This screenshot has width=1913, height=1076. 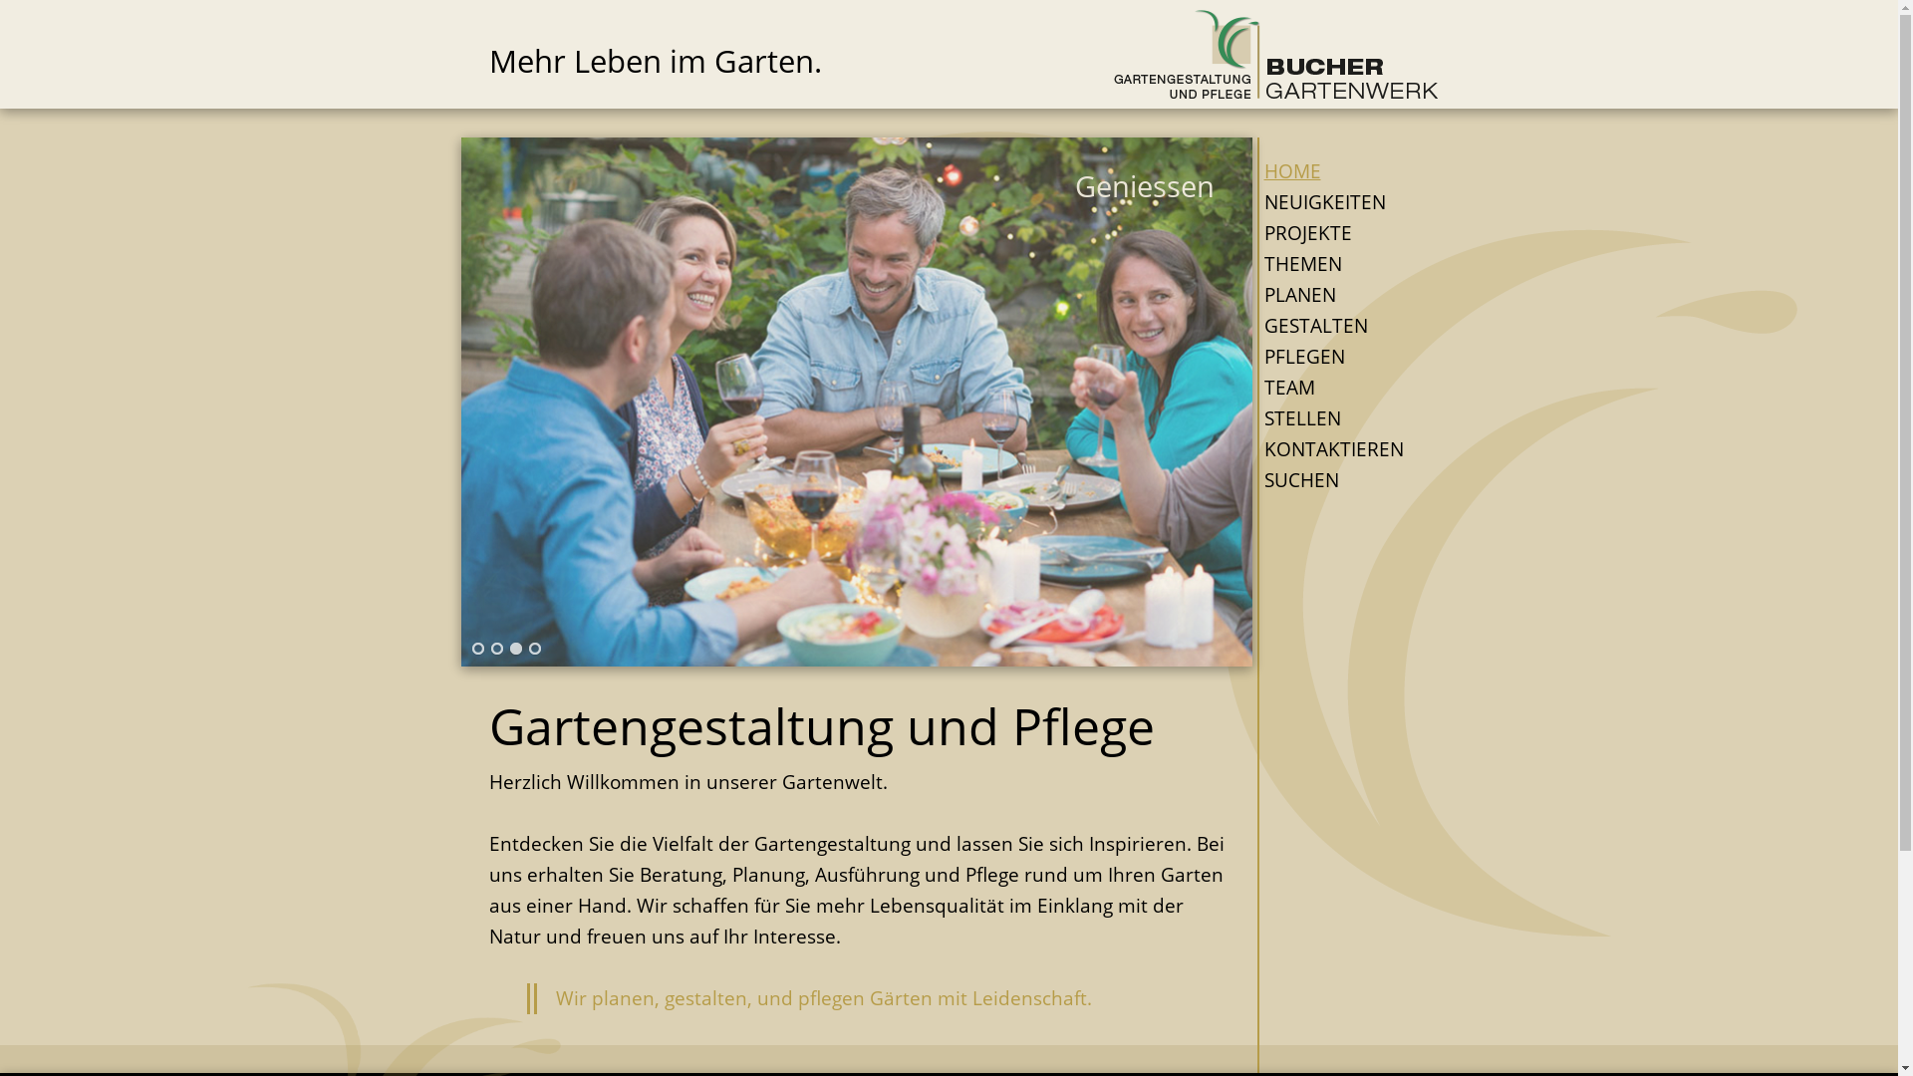 What do you see at coordinates (515, 650) in the screenshot?
I see `3` at bounding box center [515, 650].